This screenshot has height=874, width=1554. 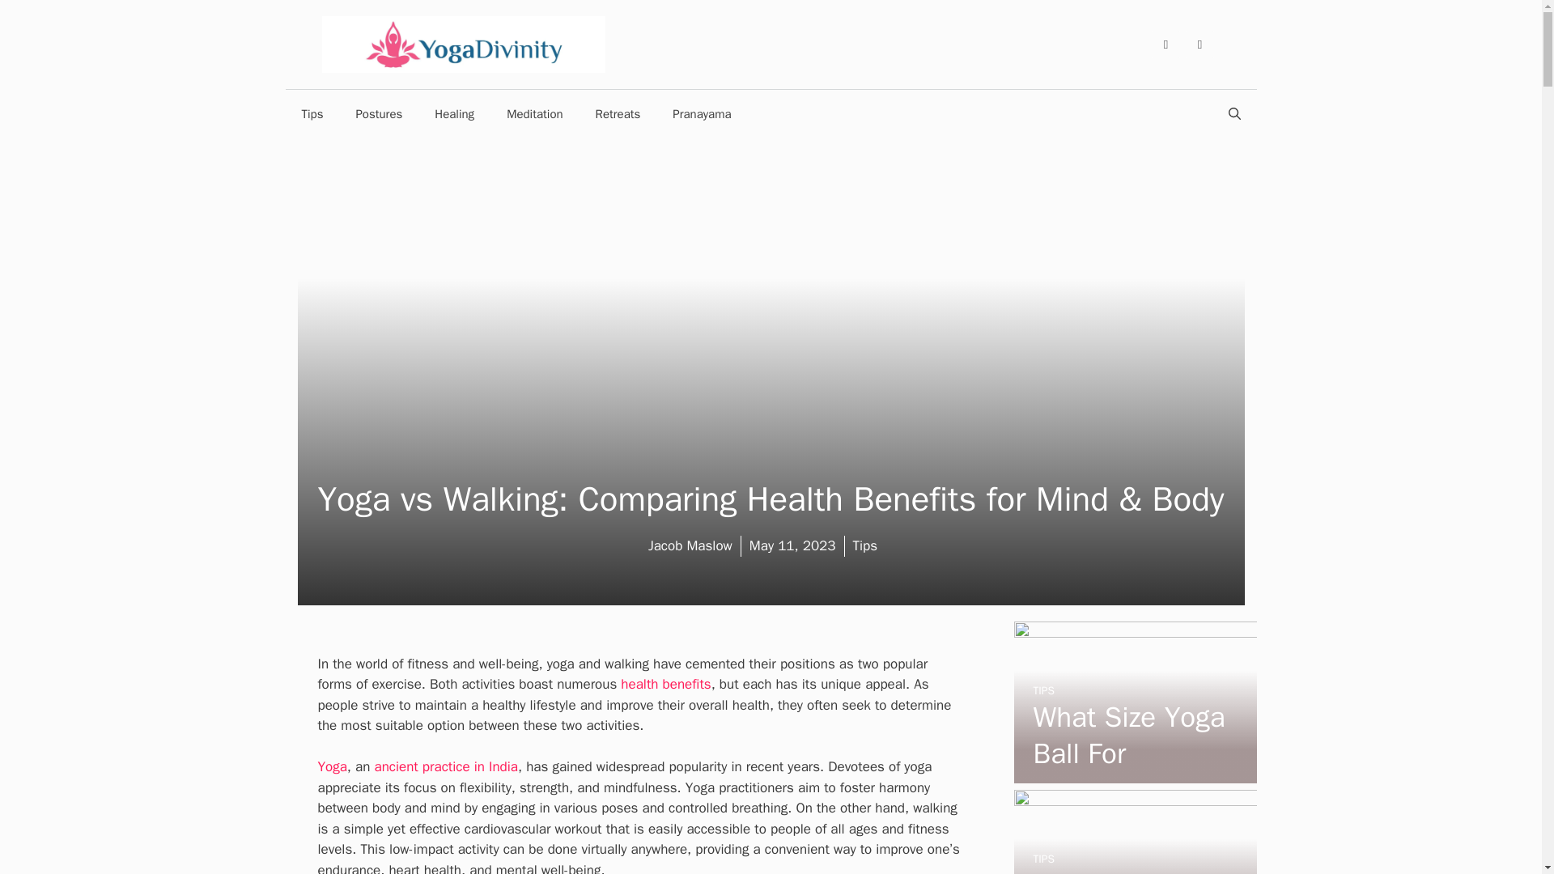 What do you see at coordinates (332, 766) in the screenshot?
I see `Yoga` at bounding box center [332, 766].